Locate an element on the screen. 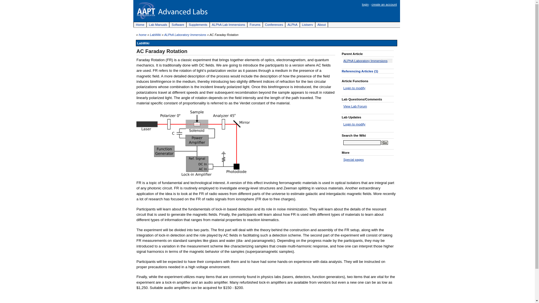 This screenshot has width=539, height=303. Forums is located at coordinates (255, 25).